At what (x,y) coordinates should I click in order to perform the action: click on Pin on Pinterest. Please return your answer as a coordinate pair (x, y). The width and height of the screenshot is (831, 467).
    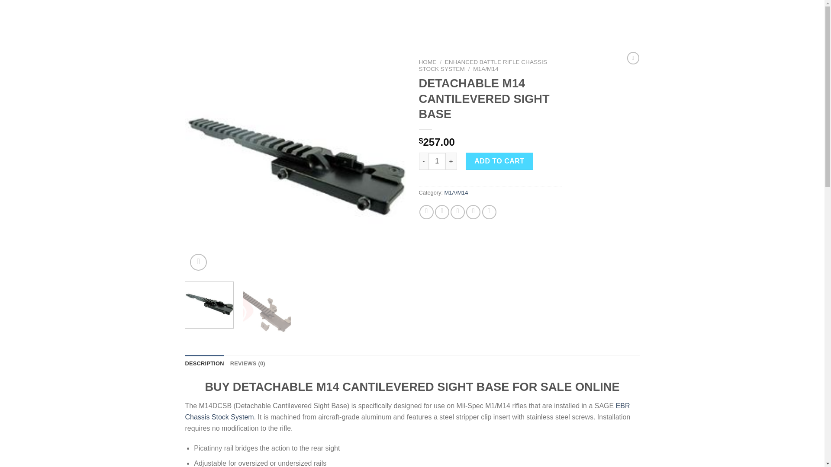
    Looking at the image, I should click on (473, 212).